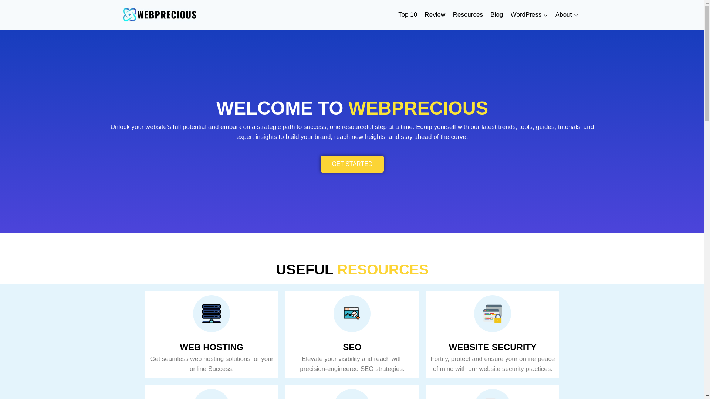 The width and height of the screenshot is (710, 399). Describe the element at coordinates (352, 347) in the screenshot. I see `SEO` at that location.